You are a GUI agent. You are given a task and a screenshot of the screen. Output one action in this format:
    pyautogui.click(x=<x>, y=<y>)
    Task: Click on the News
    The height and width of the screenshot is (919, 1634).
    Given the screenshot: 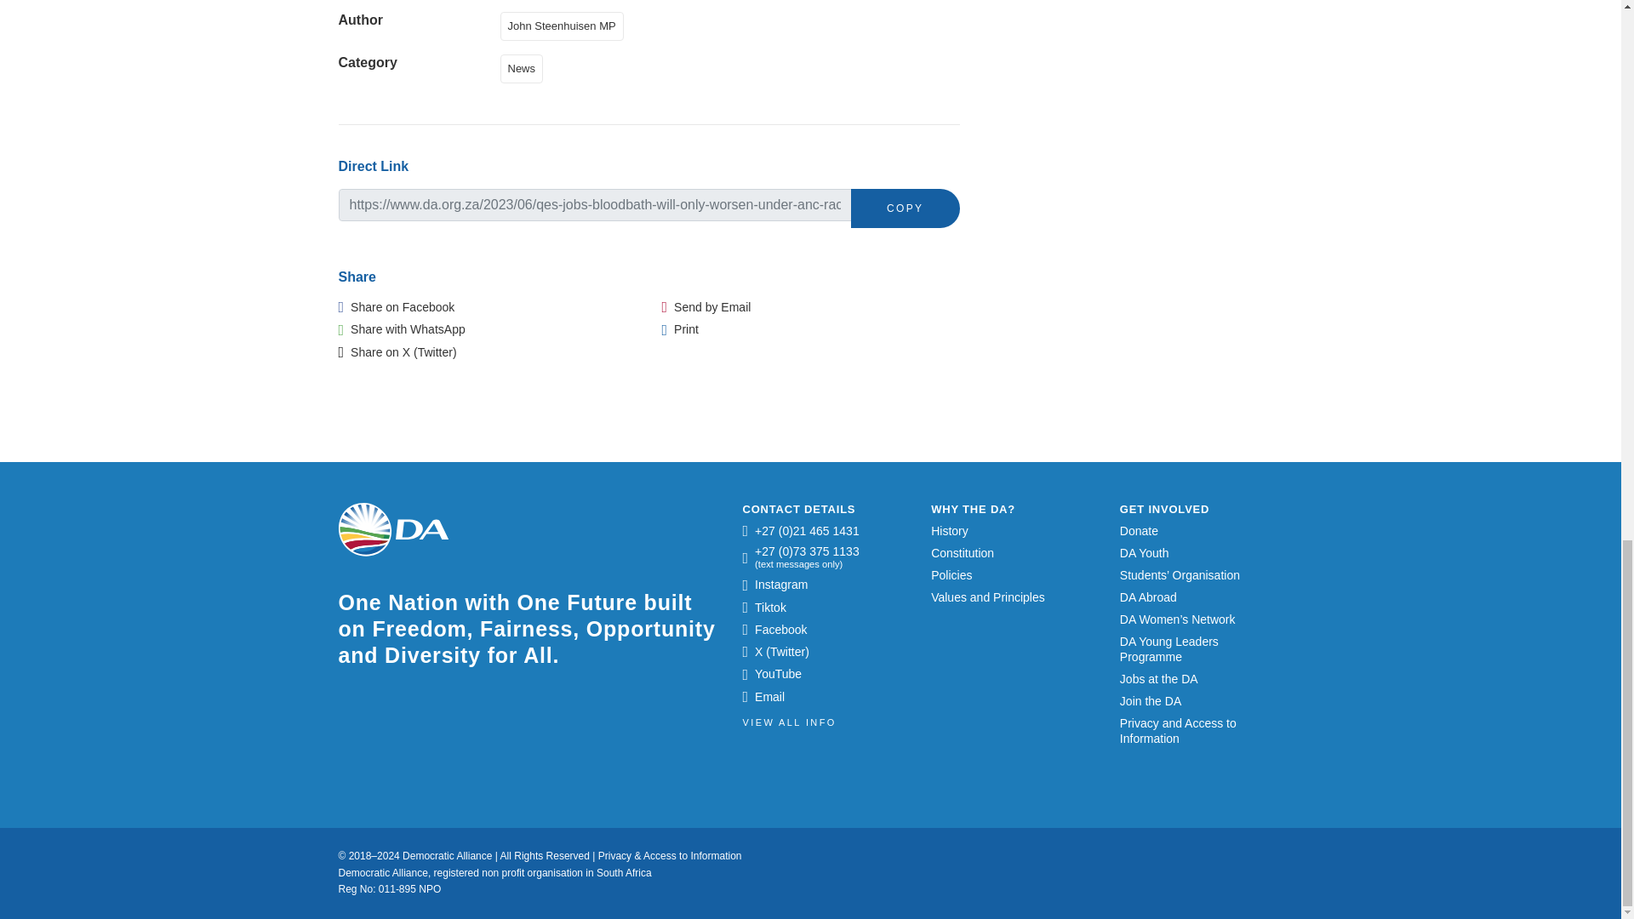 What is the action you would take?
    pyautogui.click(x=525, y=67)
    